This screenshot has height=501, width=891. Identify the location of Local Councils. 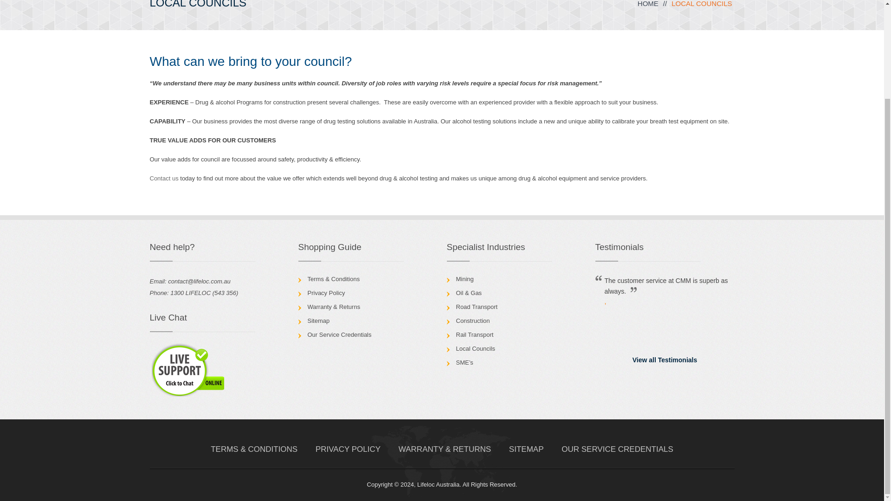
(475, 349).